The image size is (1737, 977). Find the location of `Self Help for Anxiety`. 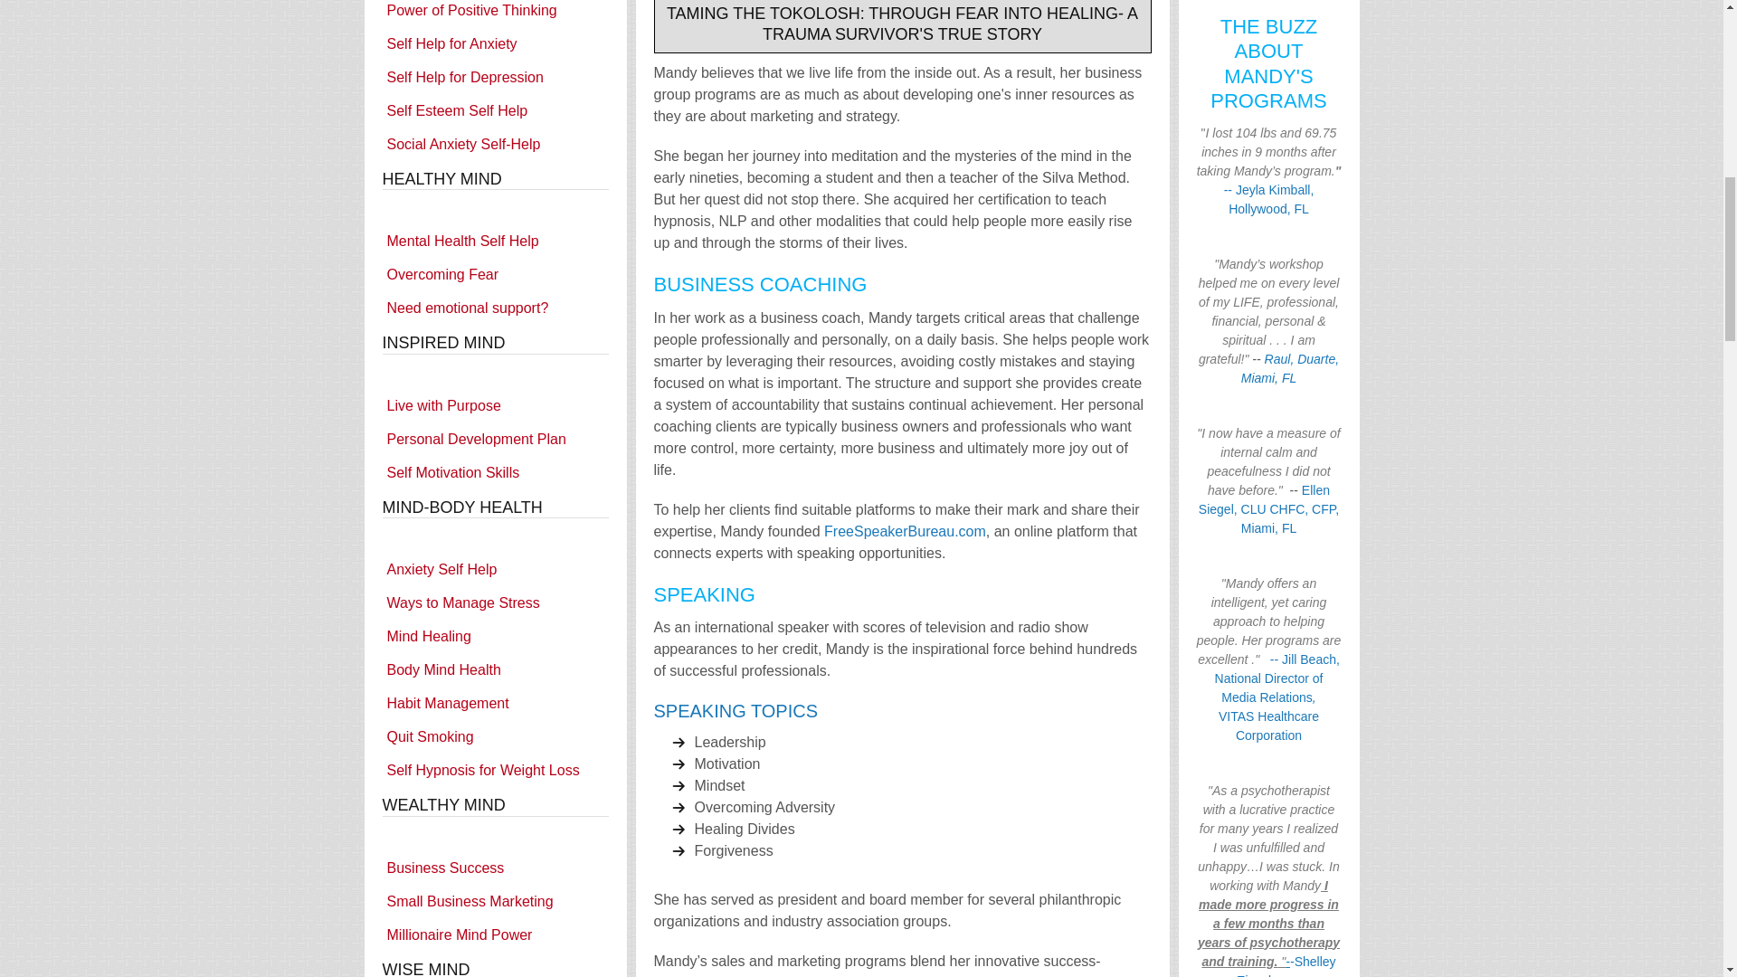

Self Help for Anxiety is located at coordinates (495, 43).